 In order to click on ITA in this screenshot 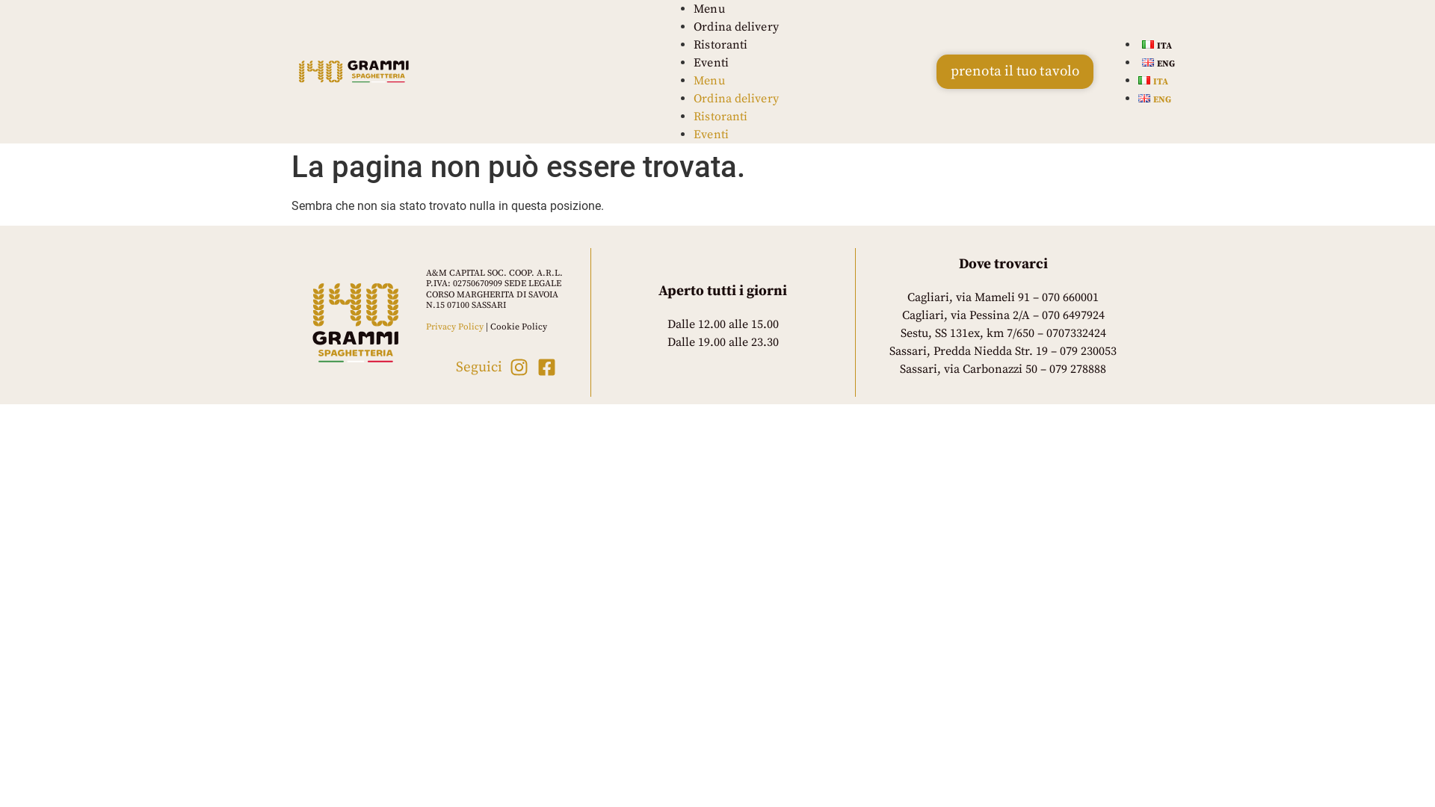, I will do `click(1153, 82)`.